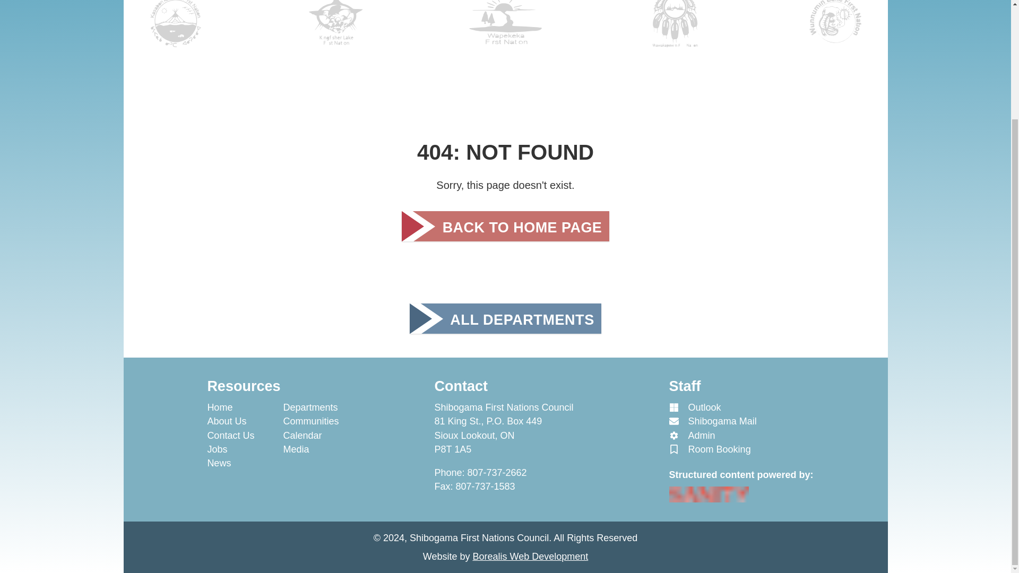 Image resolution: width=1019 pixels, height=573 pixels. I want to click on All Departments, so click(505, 318).